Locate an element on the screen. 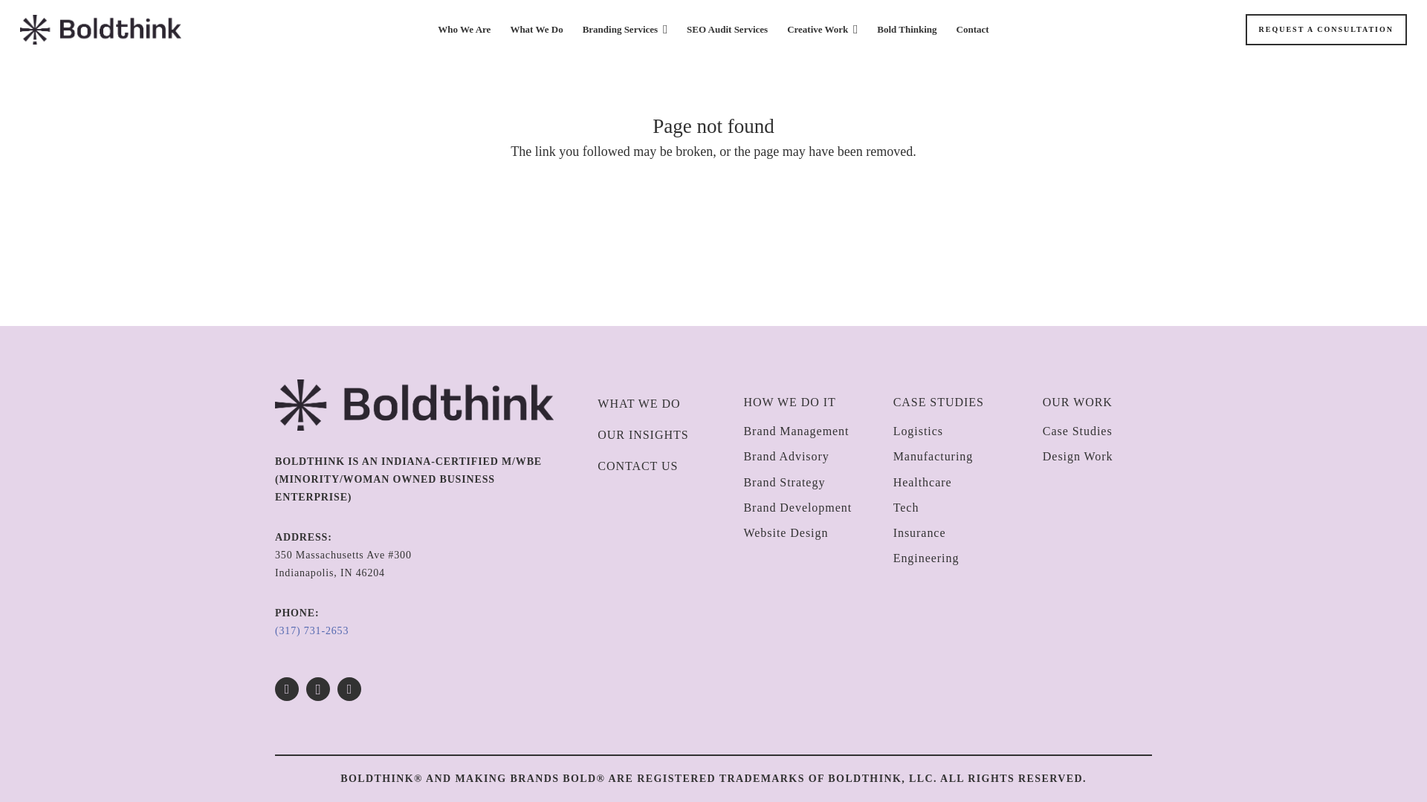 The height and width of the screenshot is (802, 1427). WHAT WE DO is located at coordinates (638, 402).